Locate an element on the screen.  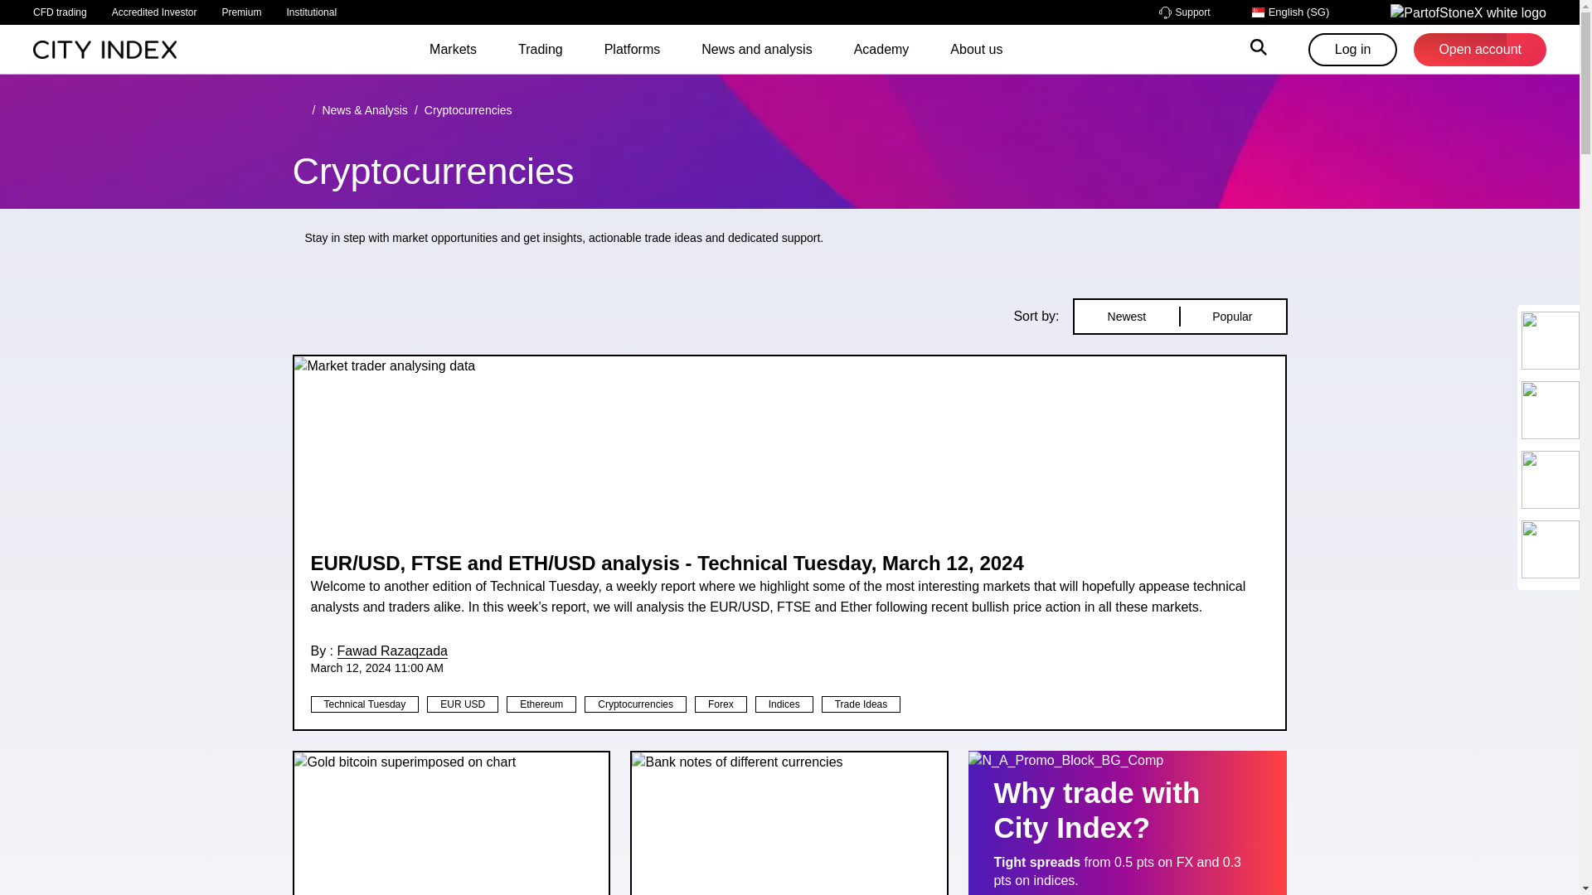
News and Analysis is located at coordinates (364, 110).